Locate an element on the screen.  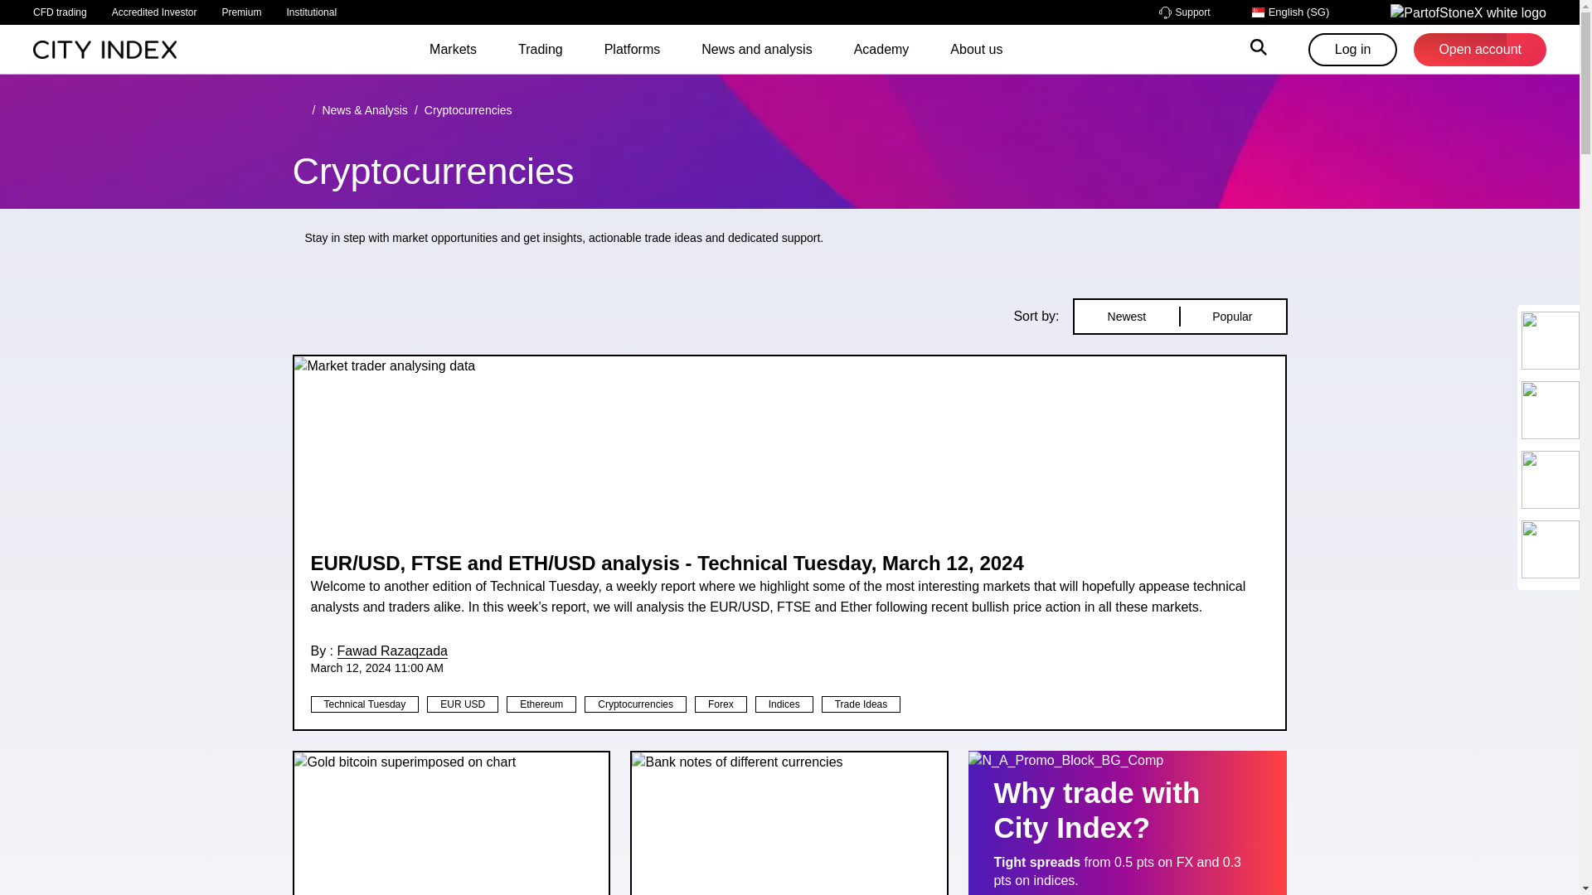
News and Analysis is located at coordinates (364, 110).